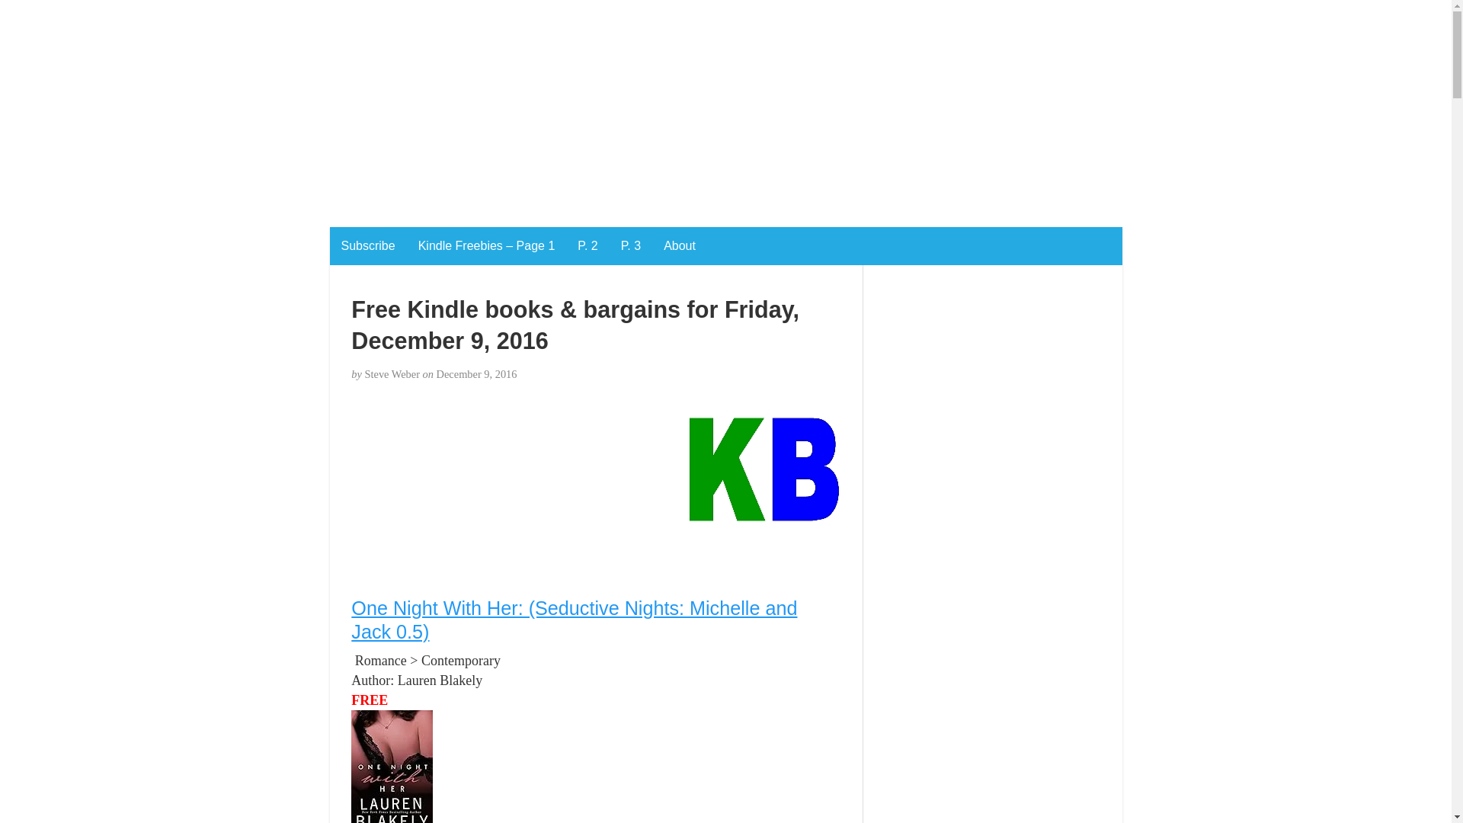  Describe the element at coordinates (631, 245) in the screenshot. I see `P. 3` at that location.